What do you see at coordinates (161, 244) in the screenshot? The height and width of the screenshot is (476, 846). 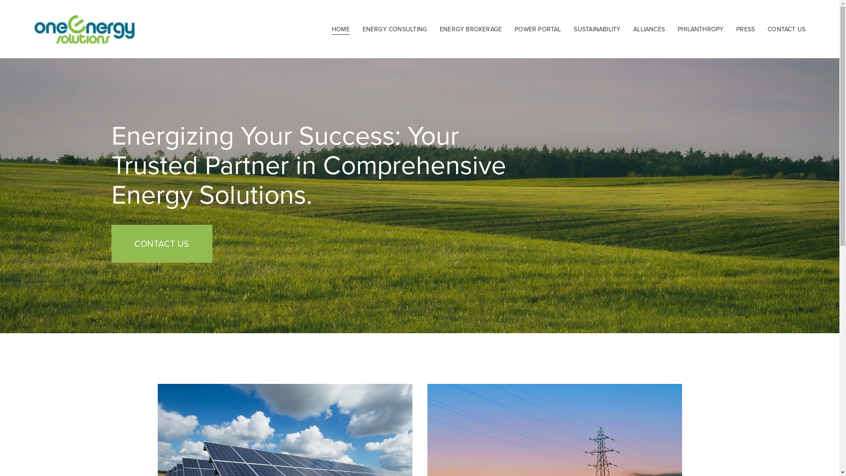 I see `CONTACT US` at bounding box center [161, 244].